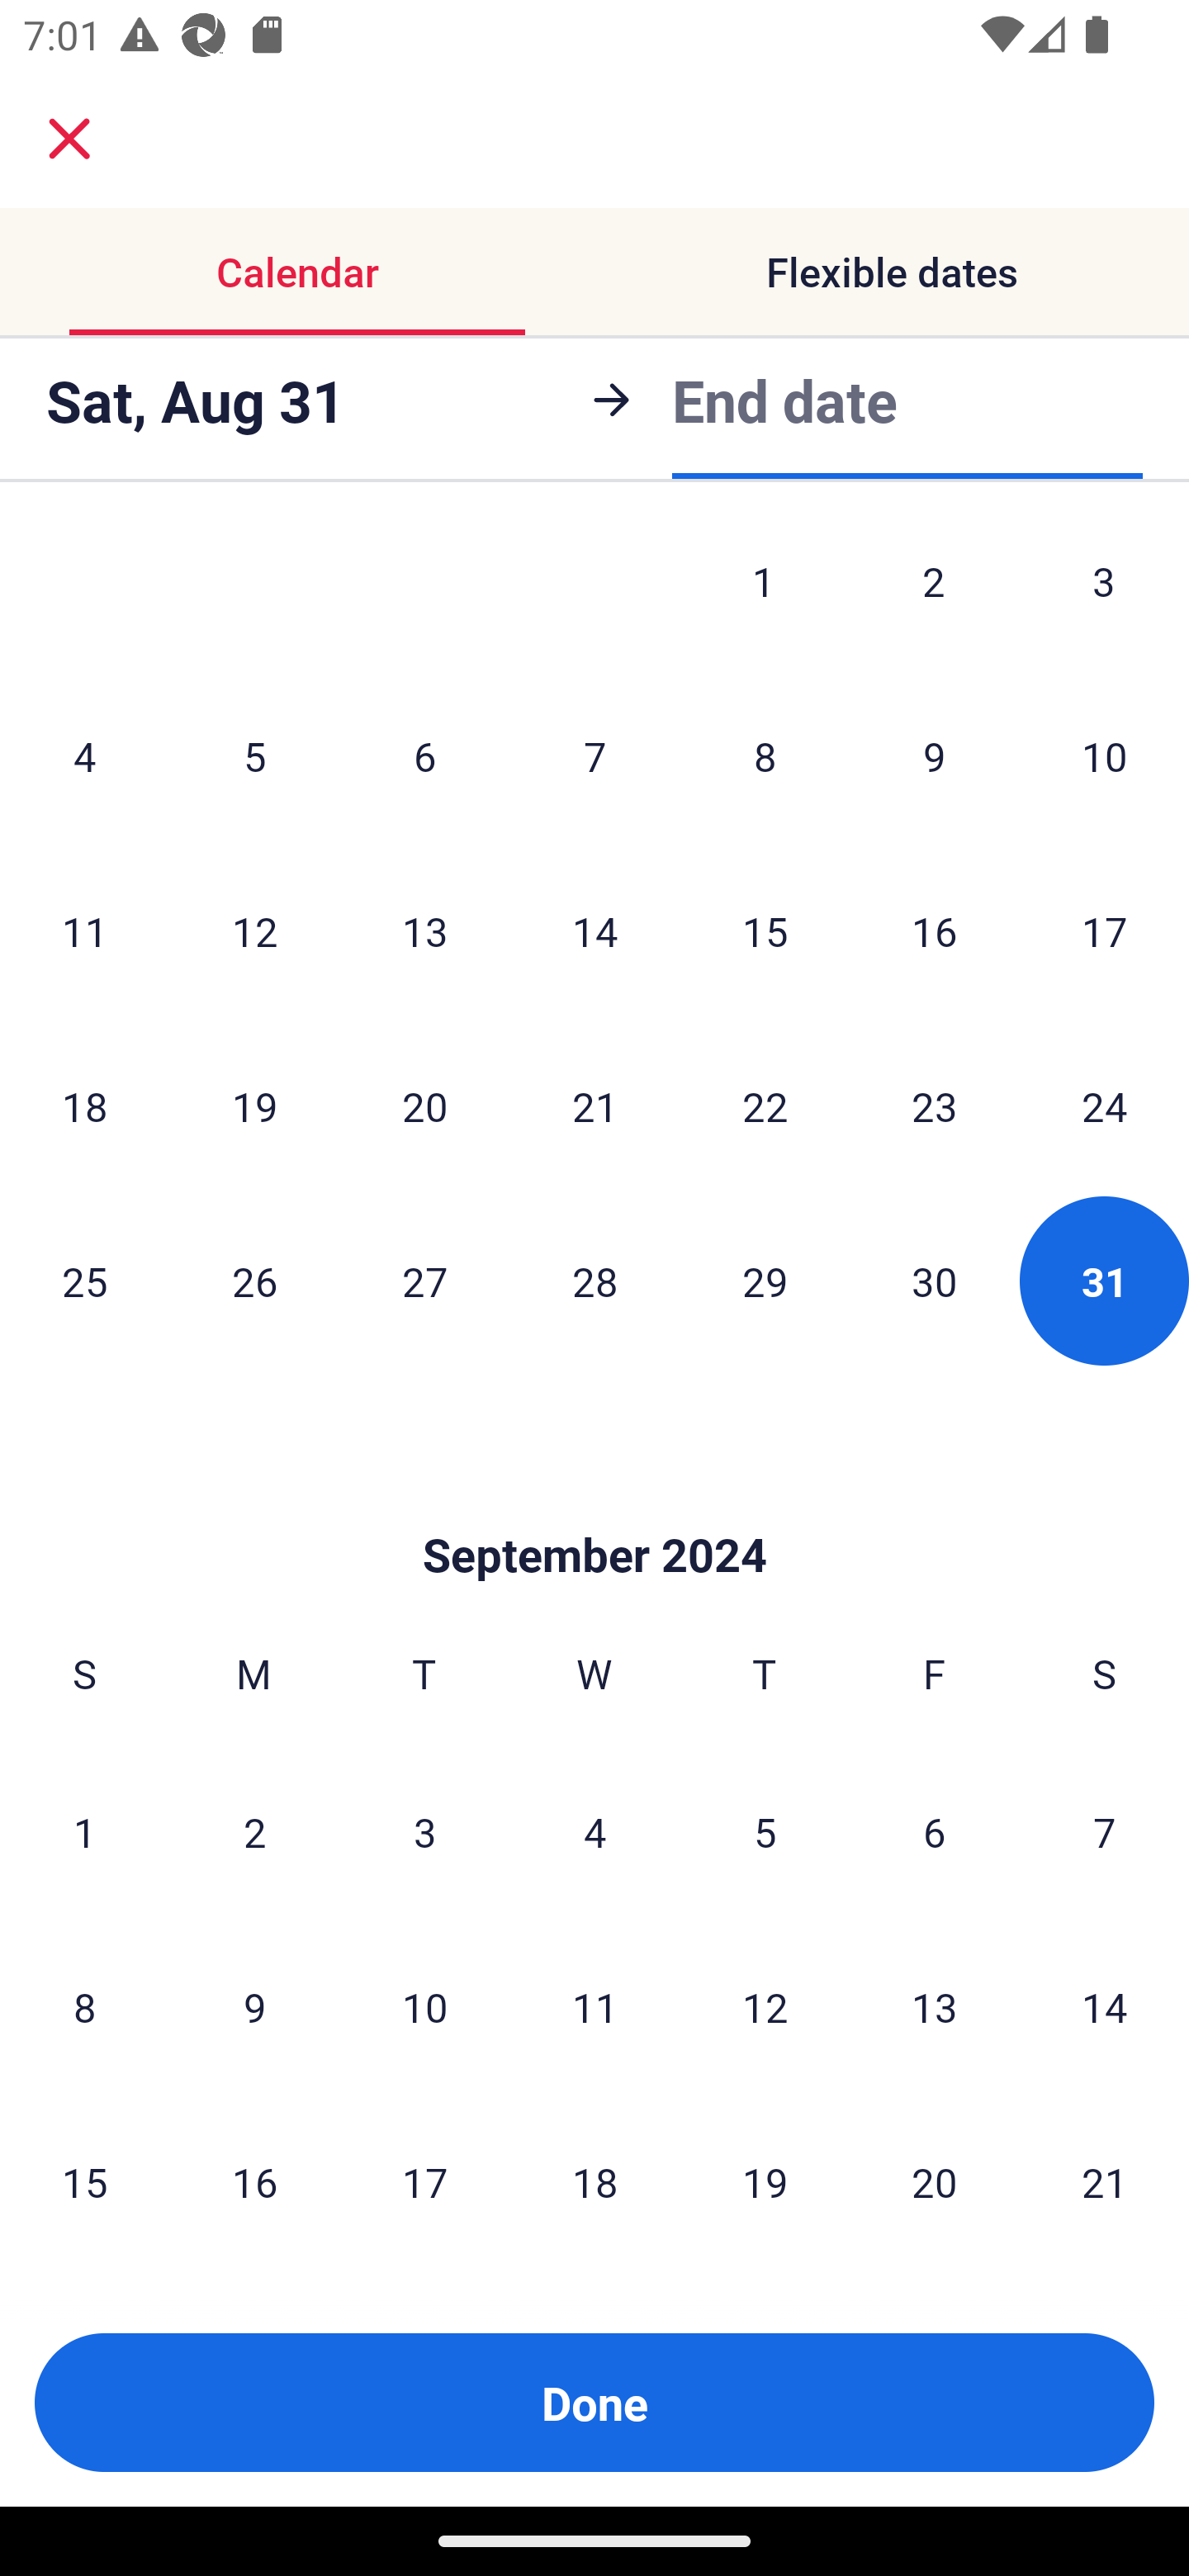 This screenshot has width=1189, height=2576. What do you see at coordinates (69, 139) in the screenshot?
I see `close.` at bounding box center [69, 139].